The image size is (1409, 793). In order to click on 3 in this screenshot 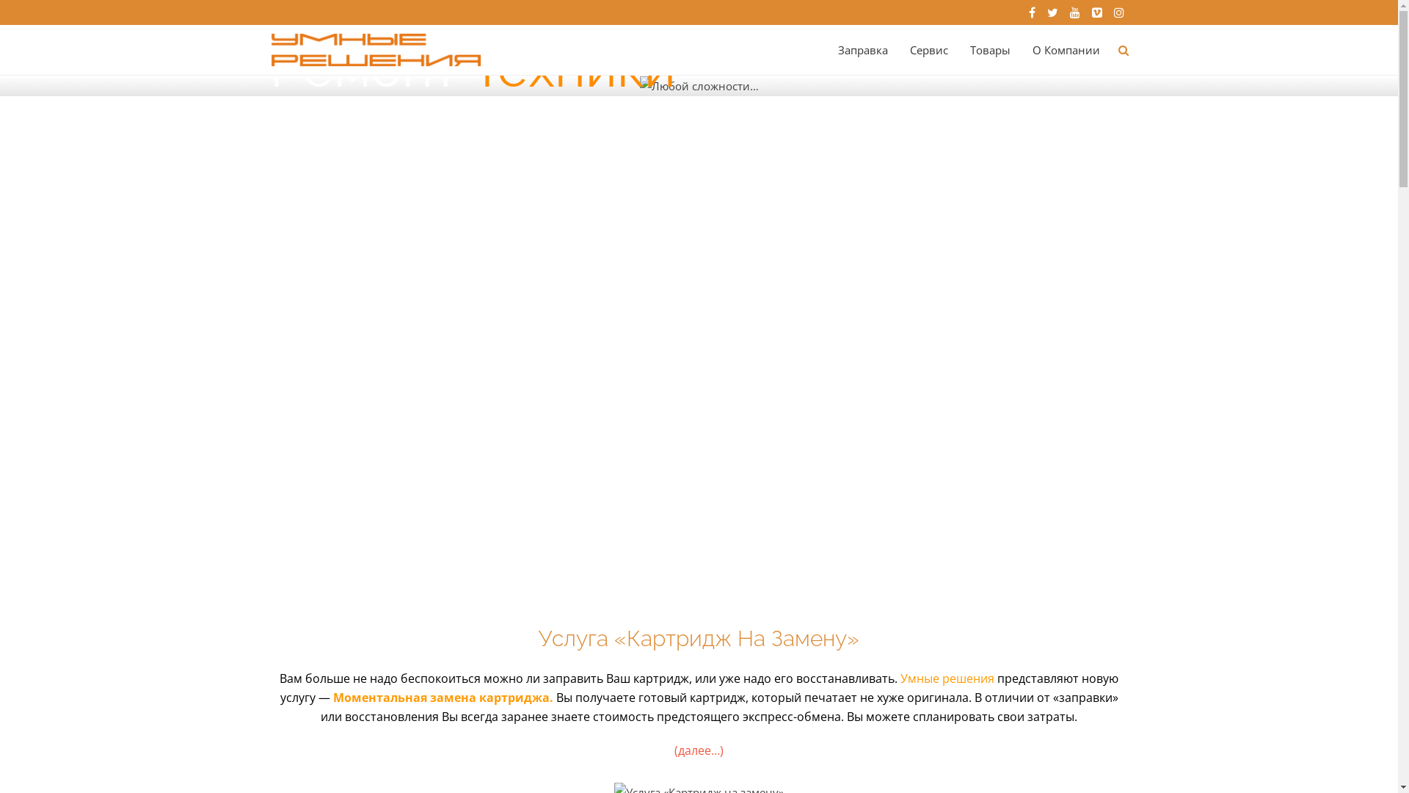, I will do `click(706, 523)`.